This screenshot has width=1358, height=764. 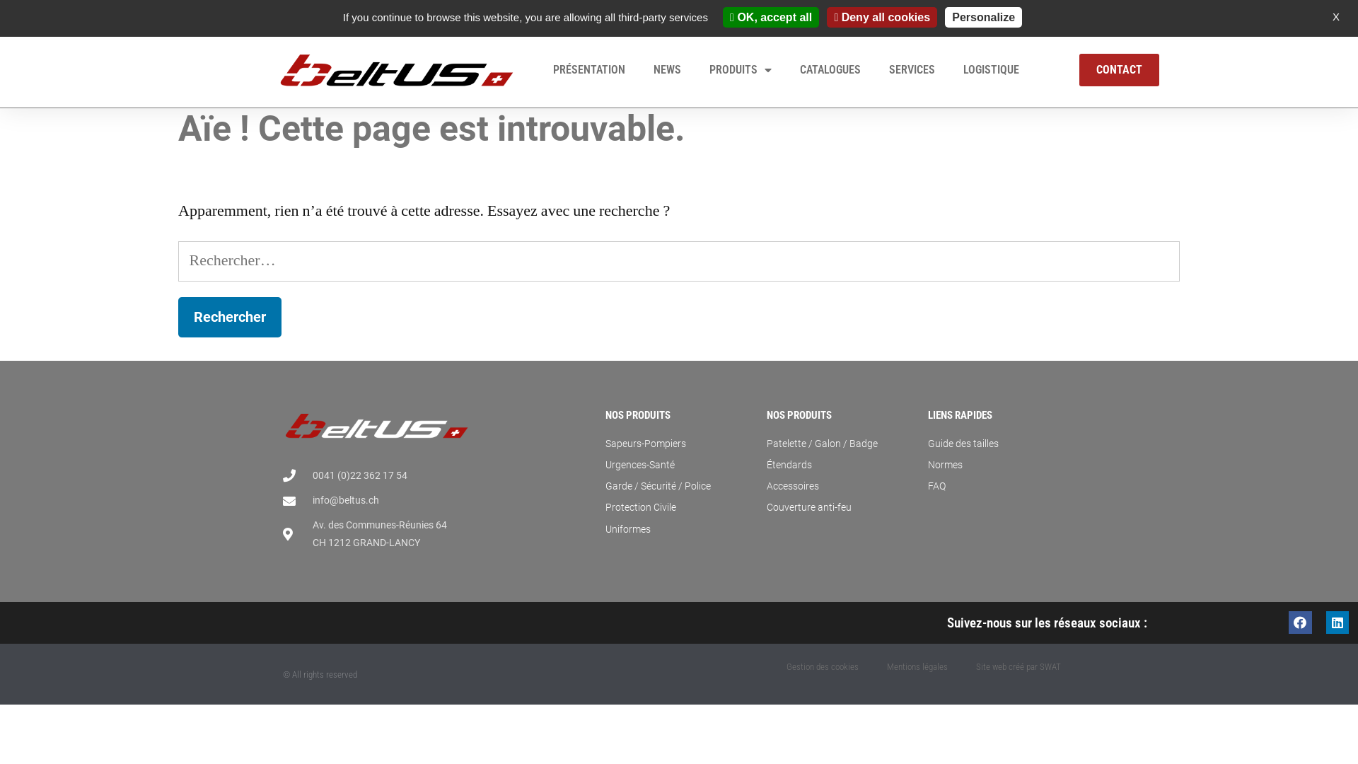 I want to click on Protection Civile, so click(x=679, y=508).